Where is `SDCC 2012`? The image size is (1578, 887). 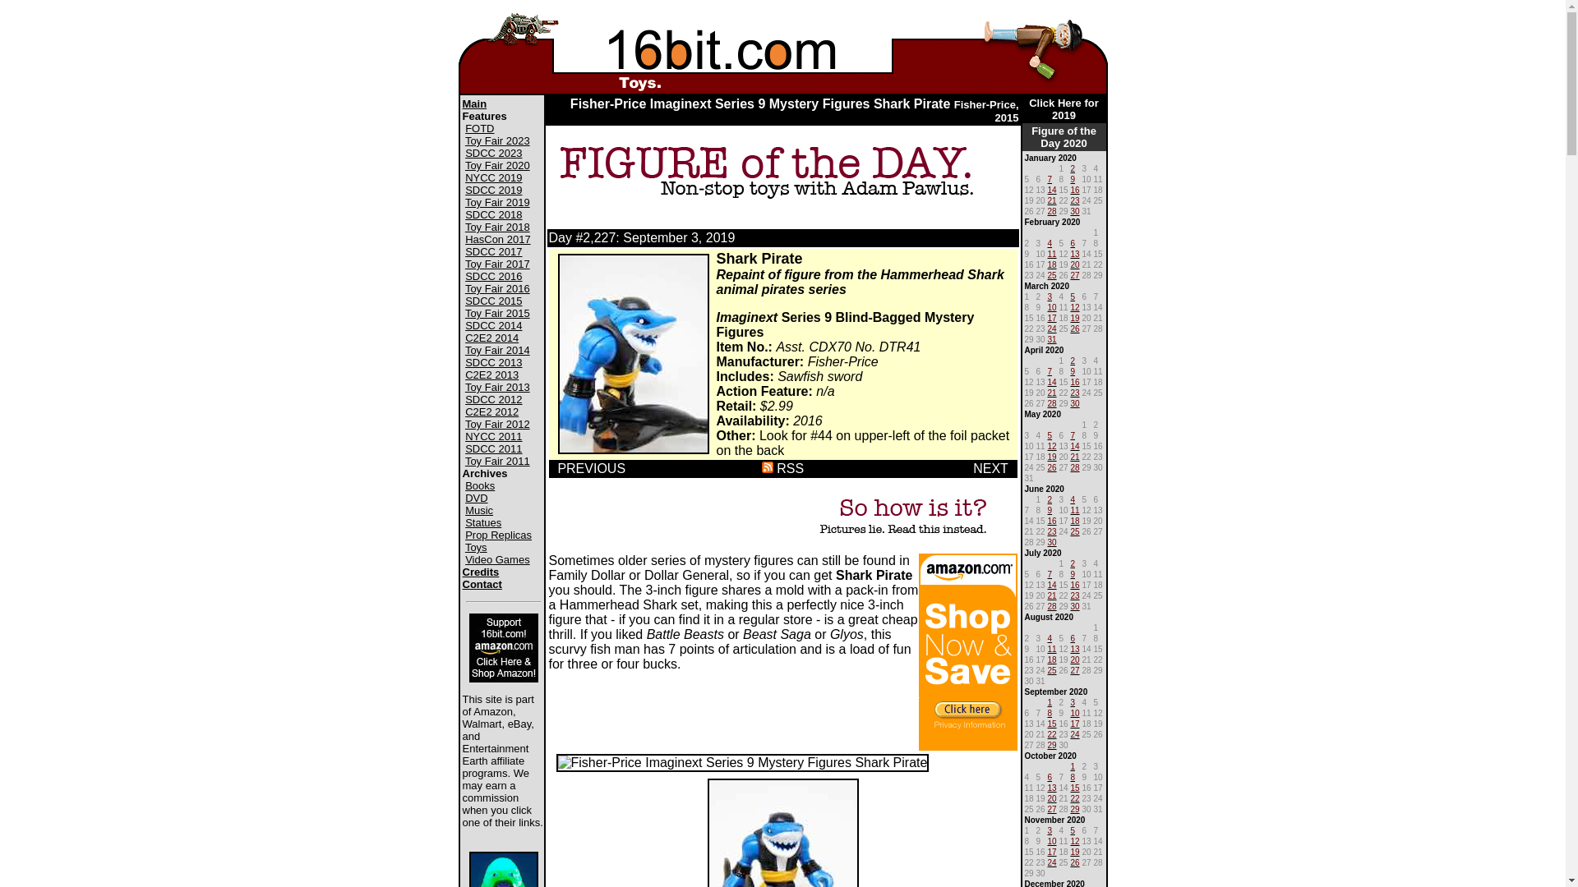 SDCC 2012 is located at coordinates (493, 399).